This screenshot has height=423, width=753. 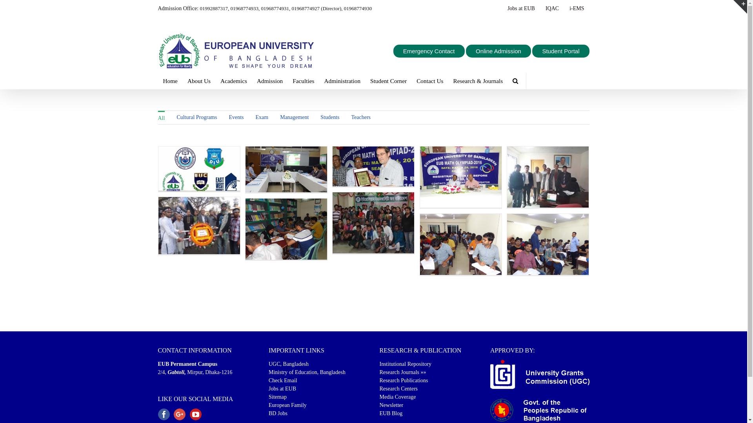 I want to click on Academics, so click(x=235, y=81).